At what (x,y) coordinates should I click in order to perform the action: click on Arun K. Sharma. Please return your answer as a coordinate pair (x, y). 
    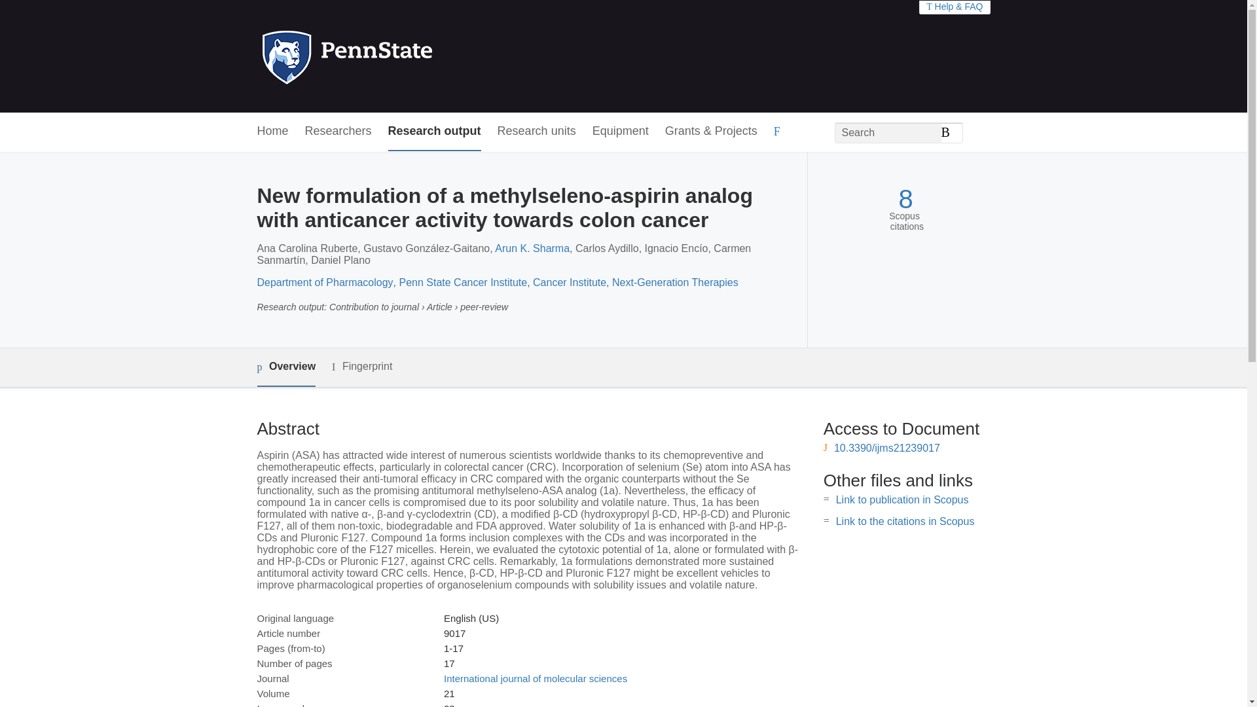
    Looking at the image, I should click on (532, 248).